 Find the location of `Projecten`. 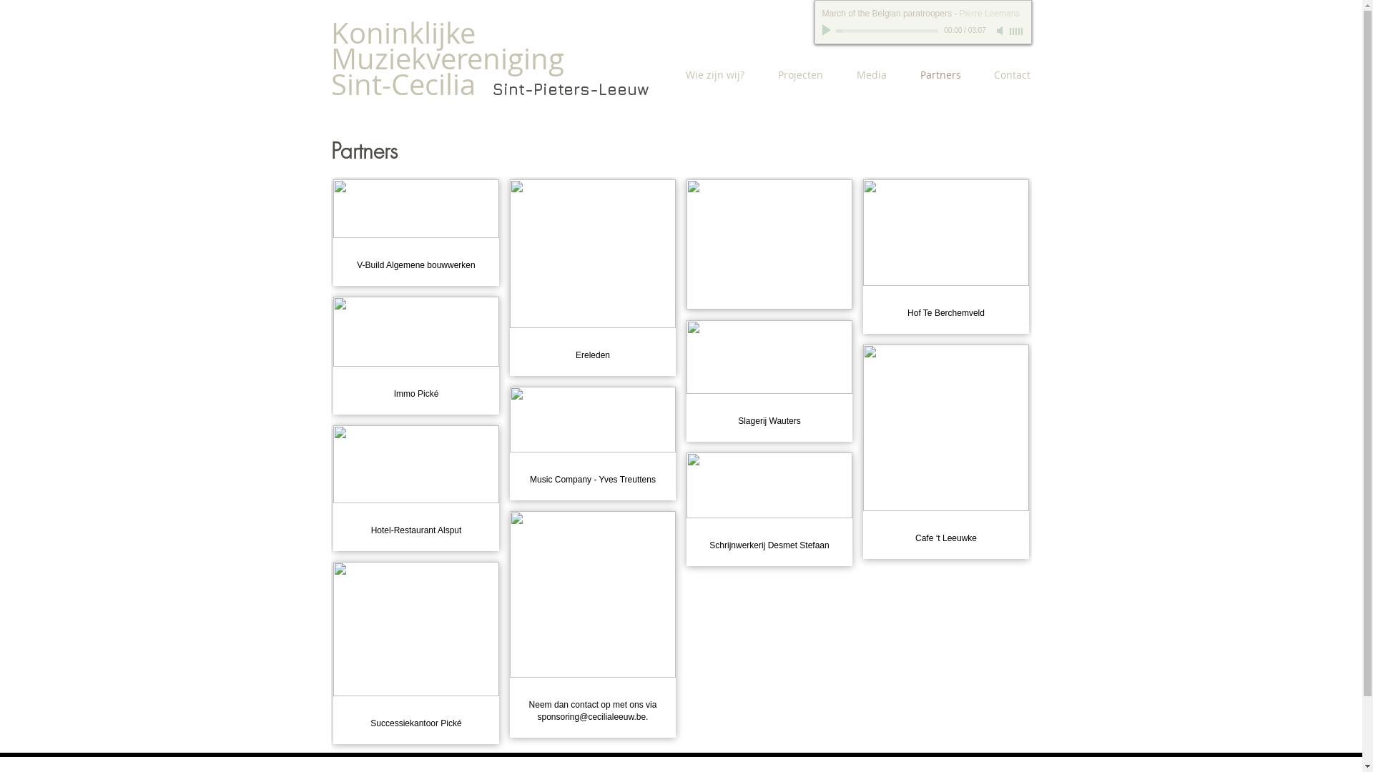

Projecten is located at coordinates (794, 75).